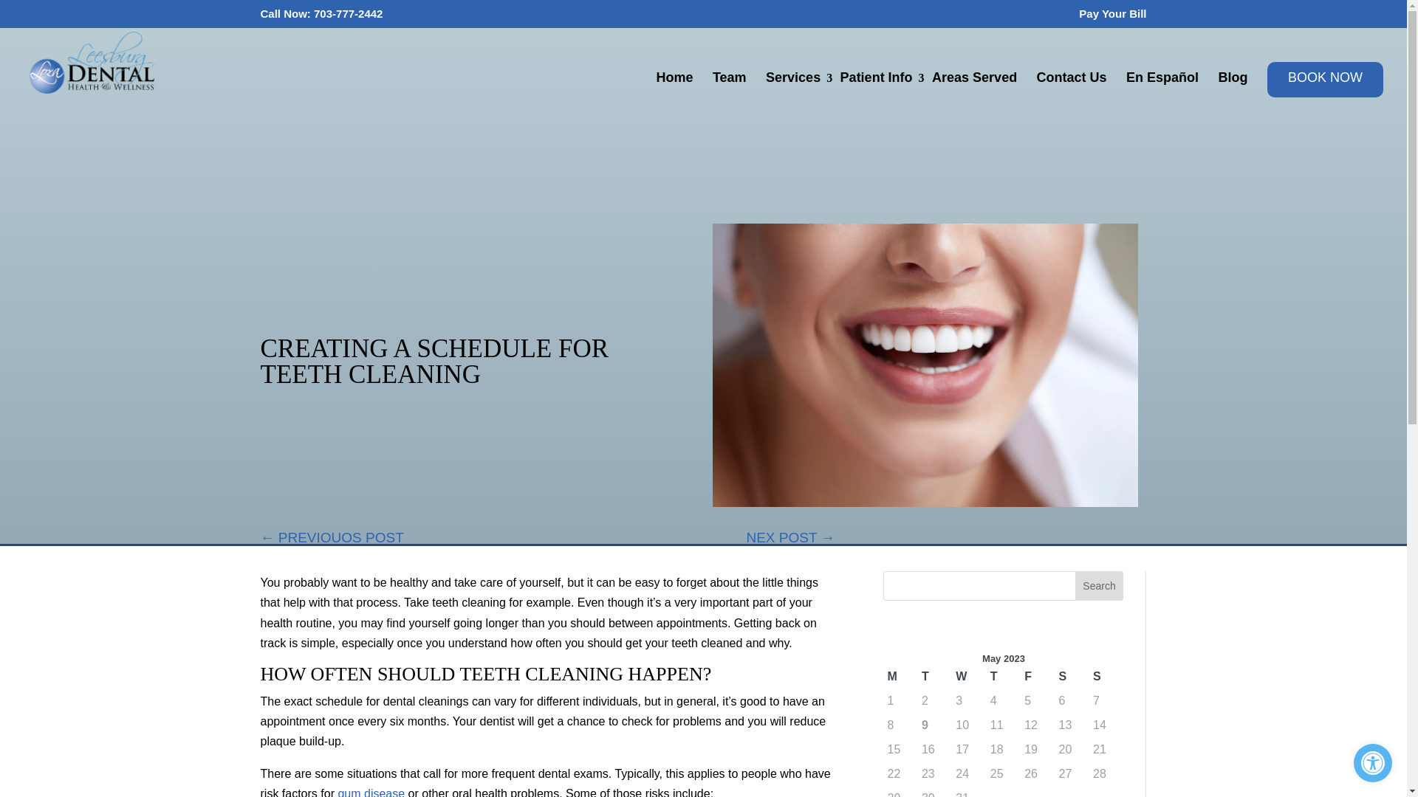 This screenshot has height=797, width=1418. Describe the element at coordinates (1072, 676) in the screenshot. I see `Saturday` at that location.